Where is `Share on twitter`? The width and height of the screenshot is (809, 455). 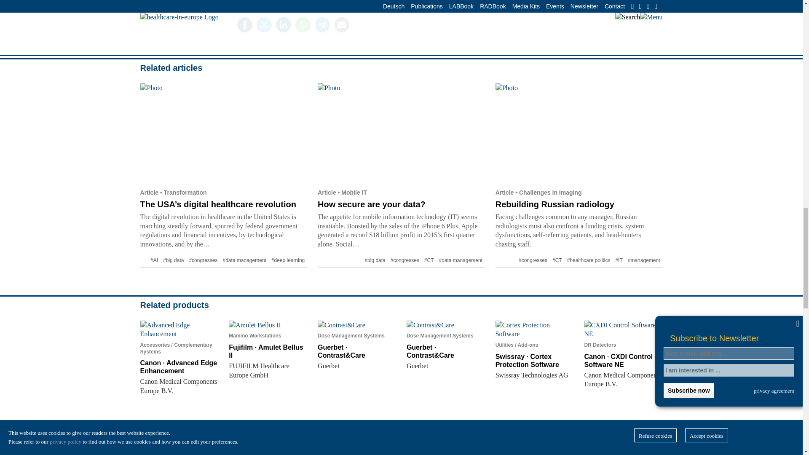 Share on twitter is located at coordinates (264, 24).